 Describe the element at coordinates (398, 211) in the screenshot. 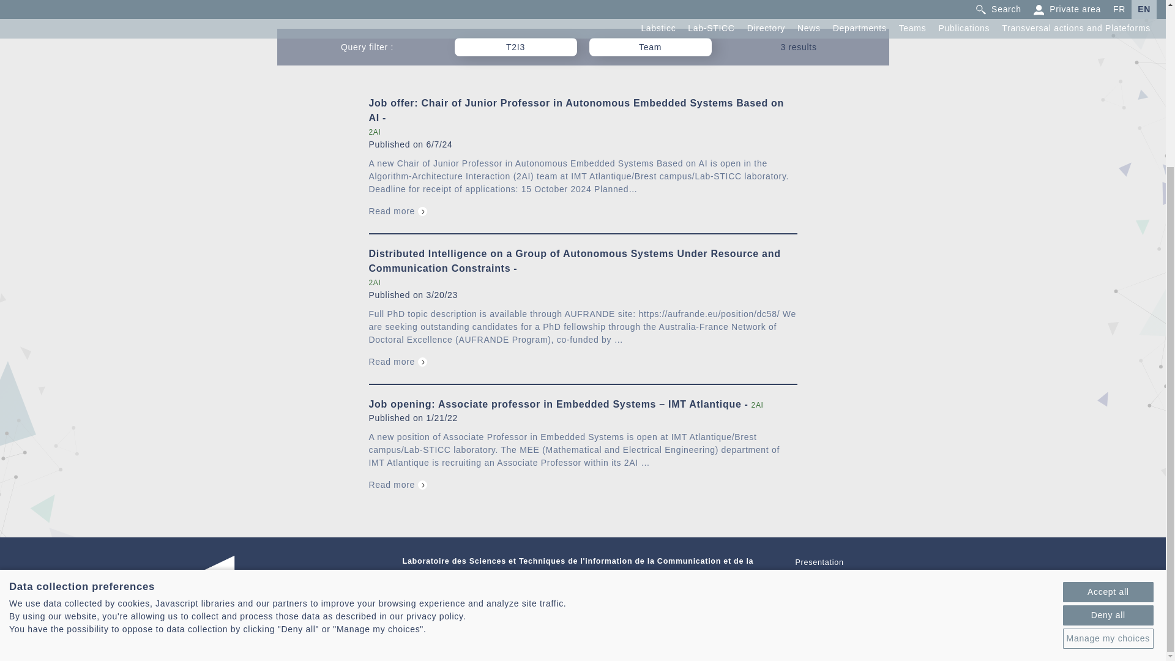

I see `Read more` at that location.